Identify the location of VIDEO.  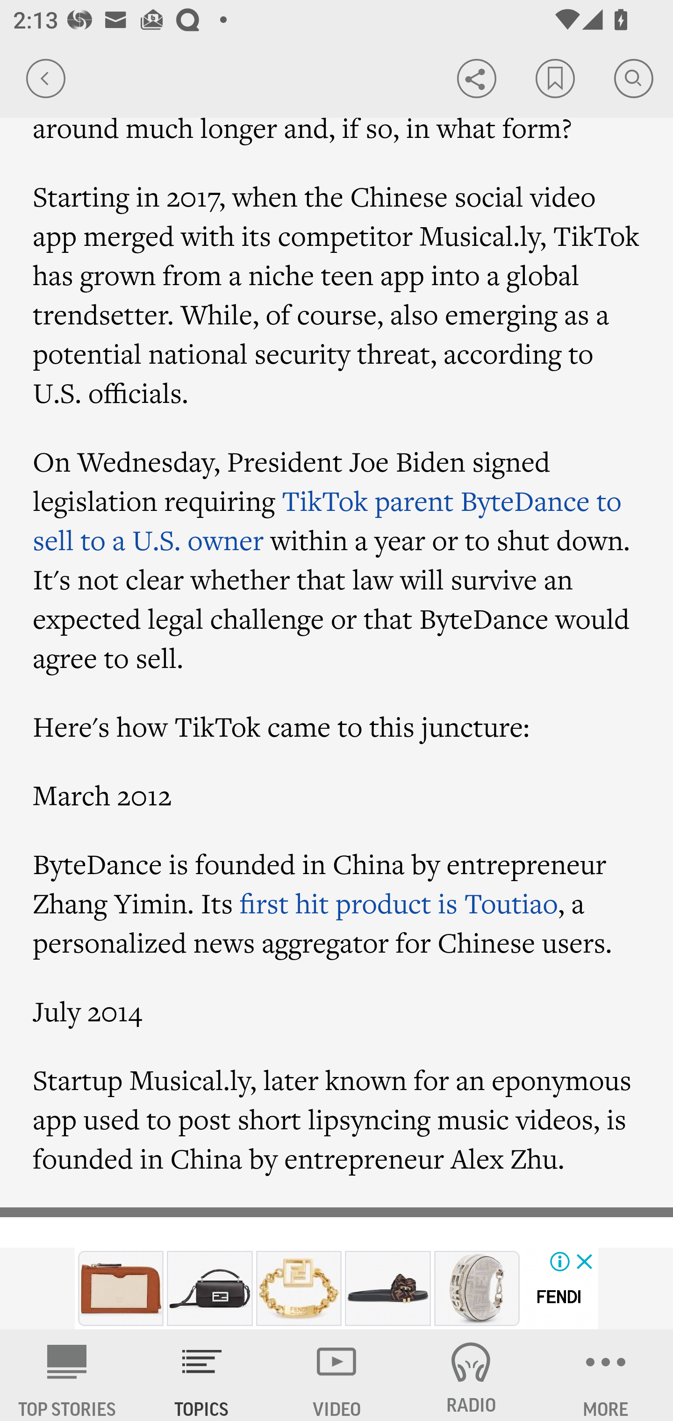
(336, 1375).